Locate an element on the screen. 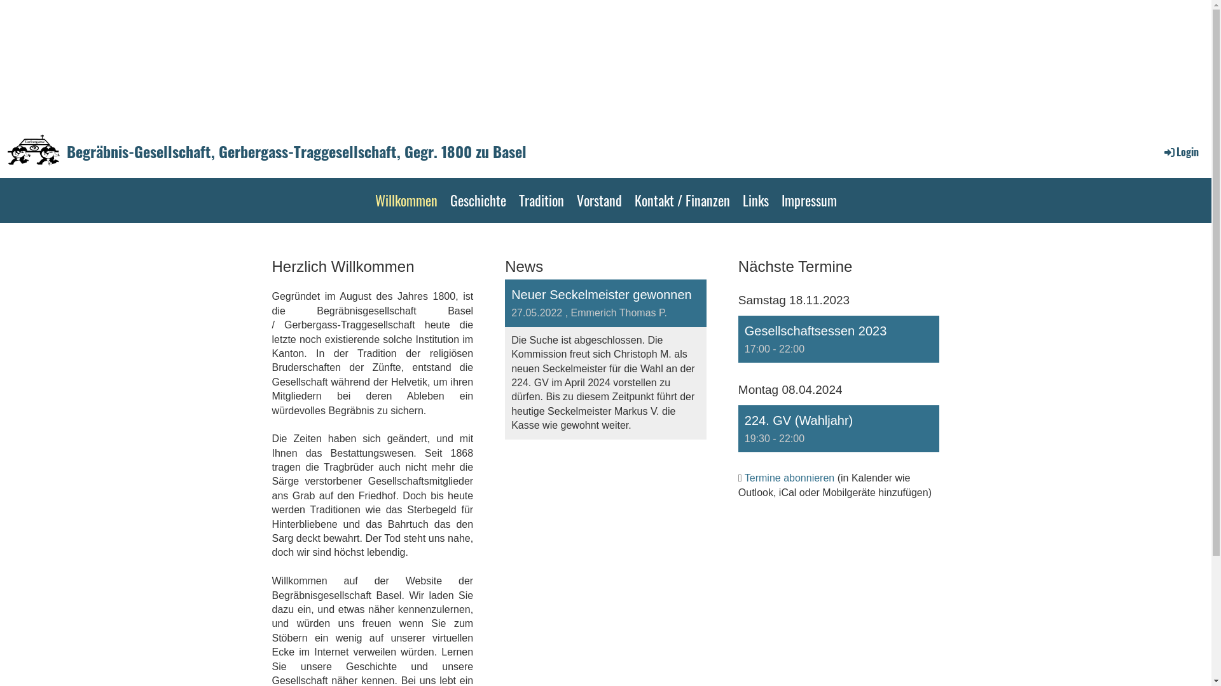 This screenshot has height=686, width=1221. Links is located at coordinates (755, 201).